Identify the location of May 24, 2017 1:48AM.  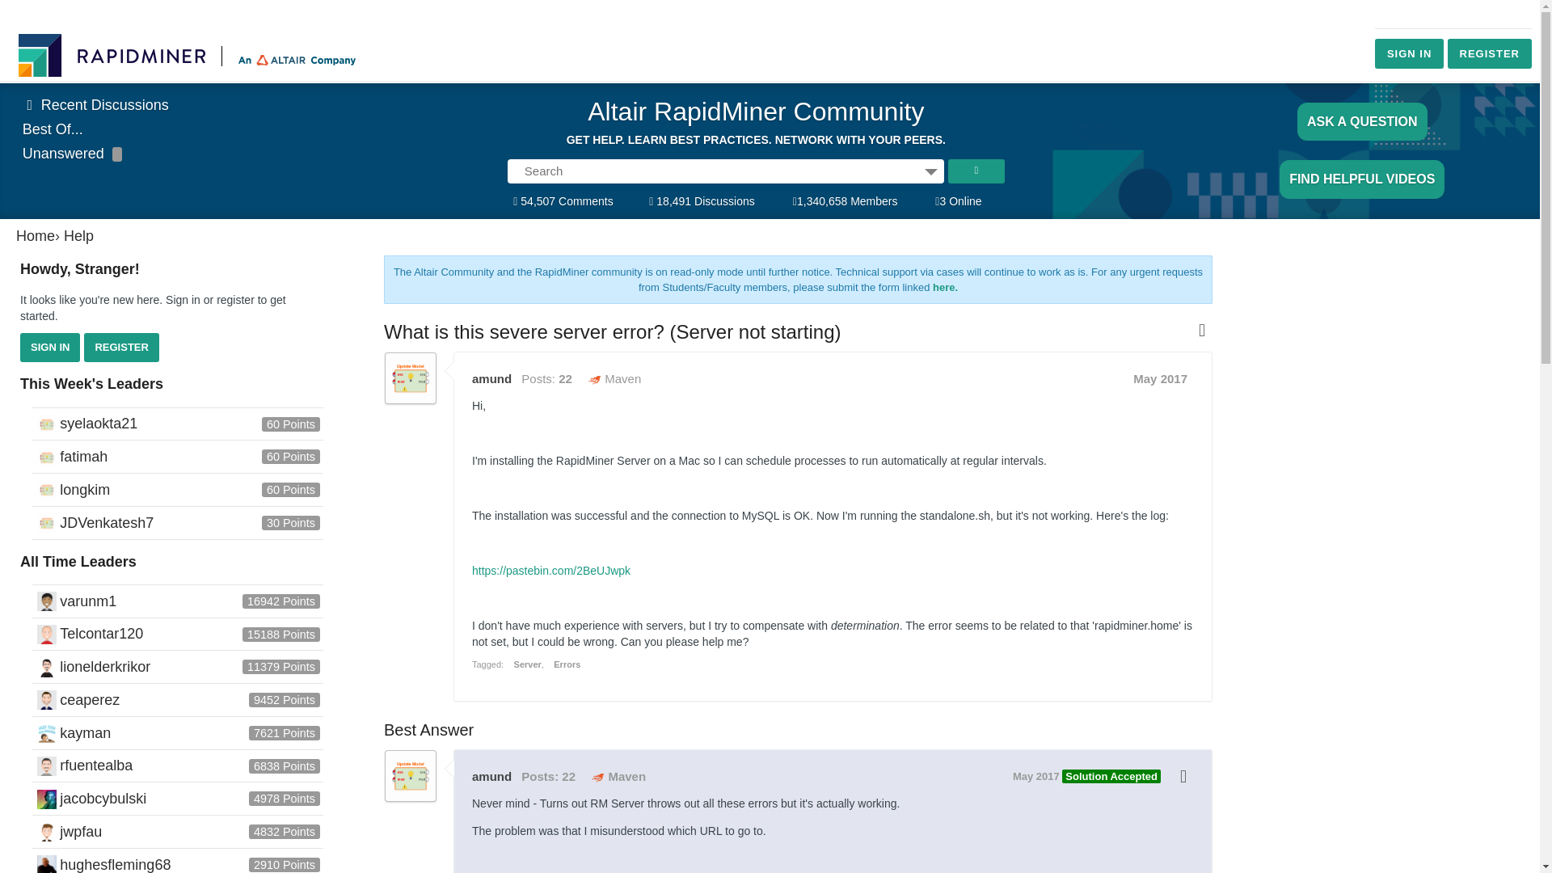
(1159, 378).